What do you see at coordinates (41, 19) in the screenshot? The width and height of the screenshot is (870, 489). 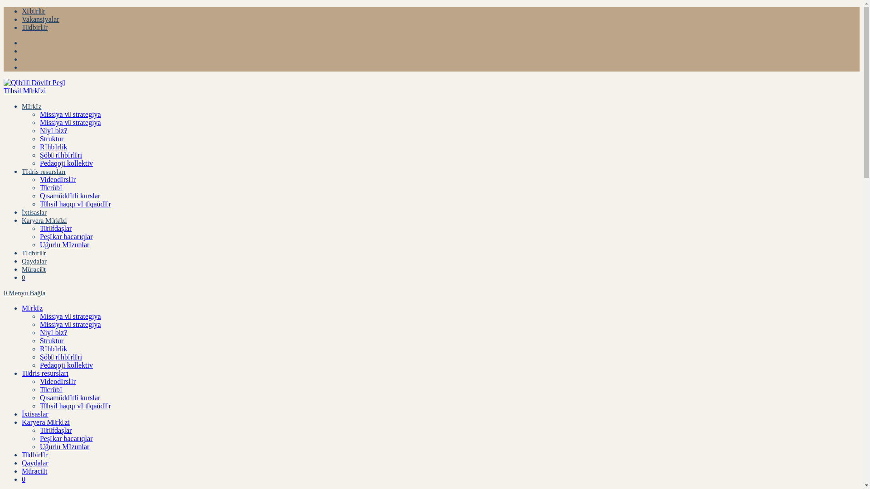 I see `Vakansiyalar` at bounding box center [41, 19].